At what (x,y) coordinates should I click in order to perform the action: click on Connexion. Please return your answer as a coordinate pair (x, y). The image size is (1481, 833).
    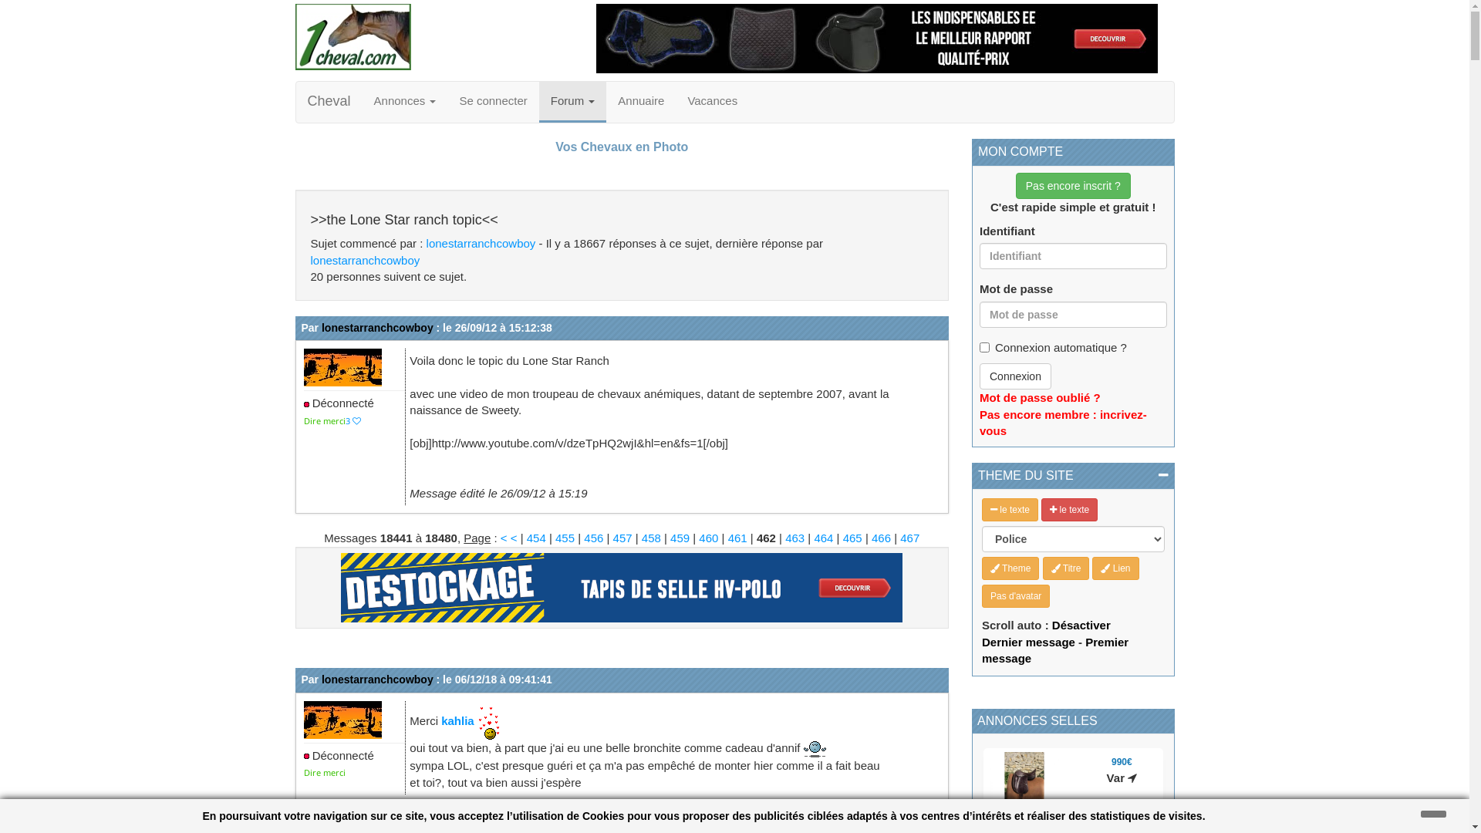
    Looking at the image, I should click on (1015, 376).